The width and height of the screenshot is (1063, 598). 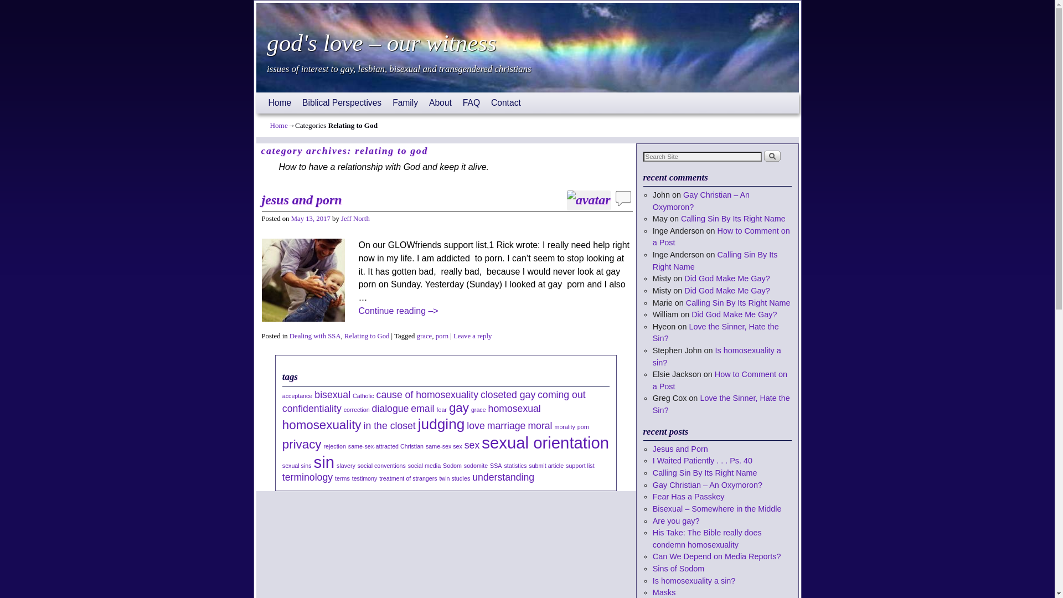 What do you see at coordinates (308, 477) in the screenshot?
I see `terminology` at bounding box center [308, 477].